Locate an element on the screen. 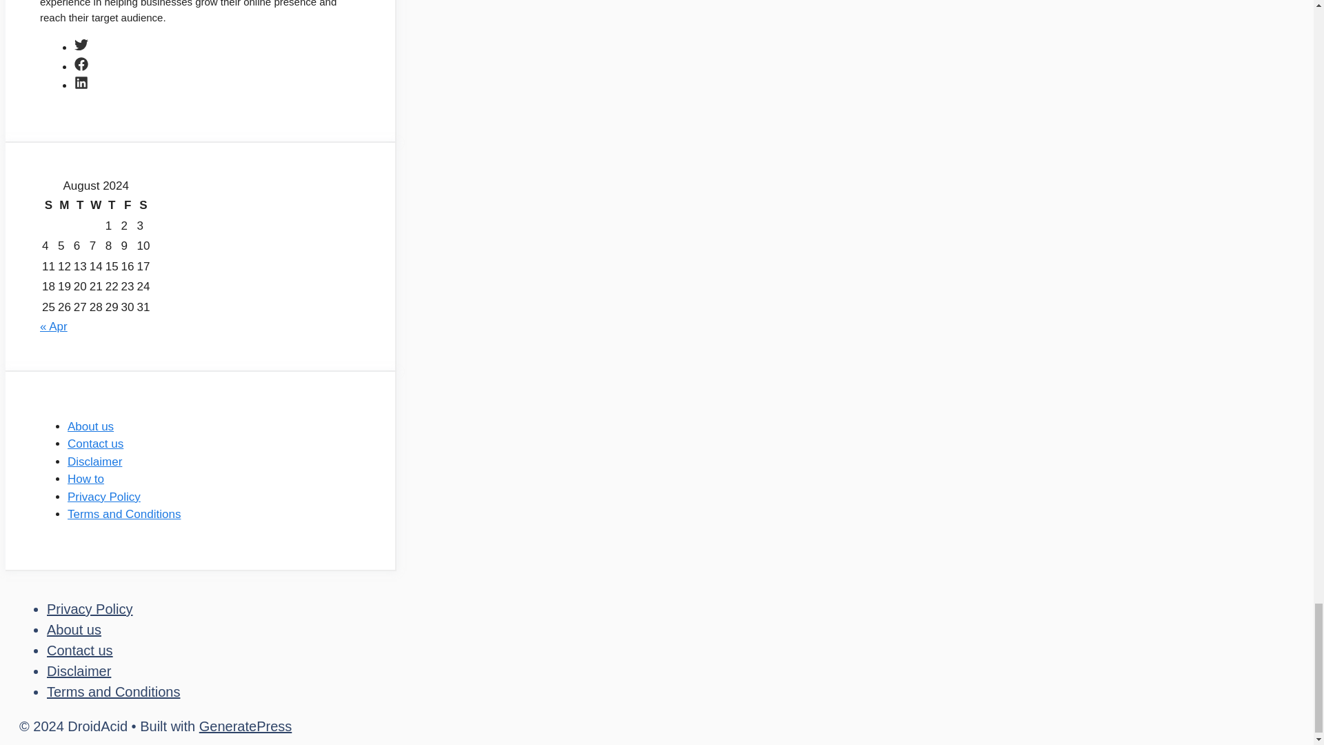 The height and width of the screenshot is (745, 1324). Disclaimer is located at coordinates (79, 670).